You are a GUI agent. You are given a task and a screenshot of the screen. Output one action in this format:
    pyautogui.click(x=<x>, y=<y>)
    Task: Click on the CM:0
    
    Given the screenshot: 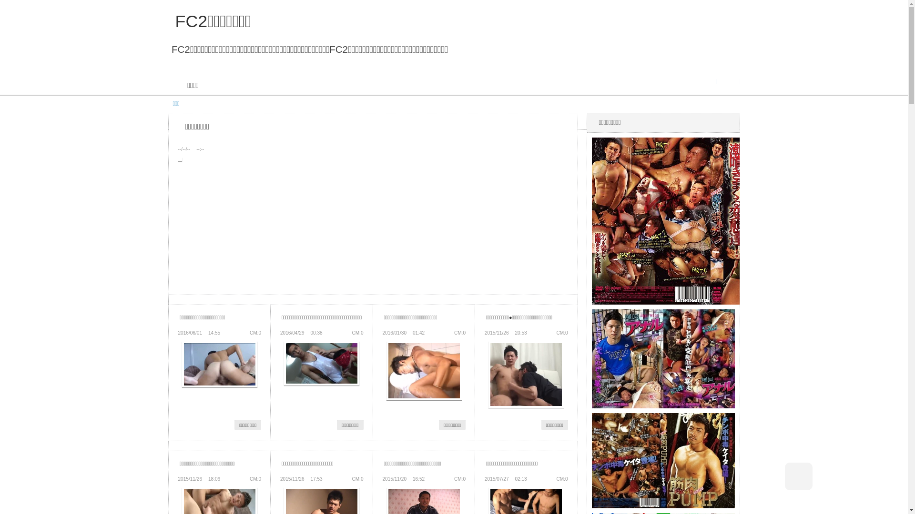 What is the action you would take?
    pyautogui.click(x=460, y=479)
    